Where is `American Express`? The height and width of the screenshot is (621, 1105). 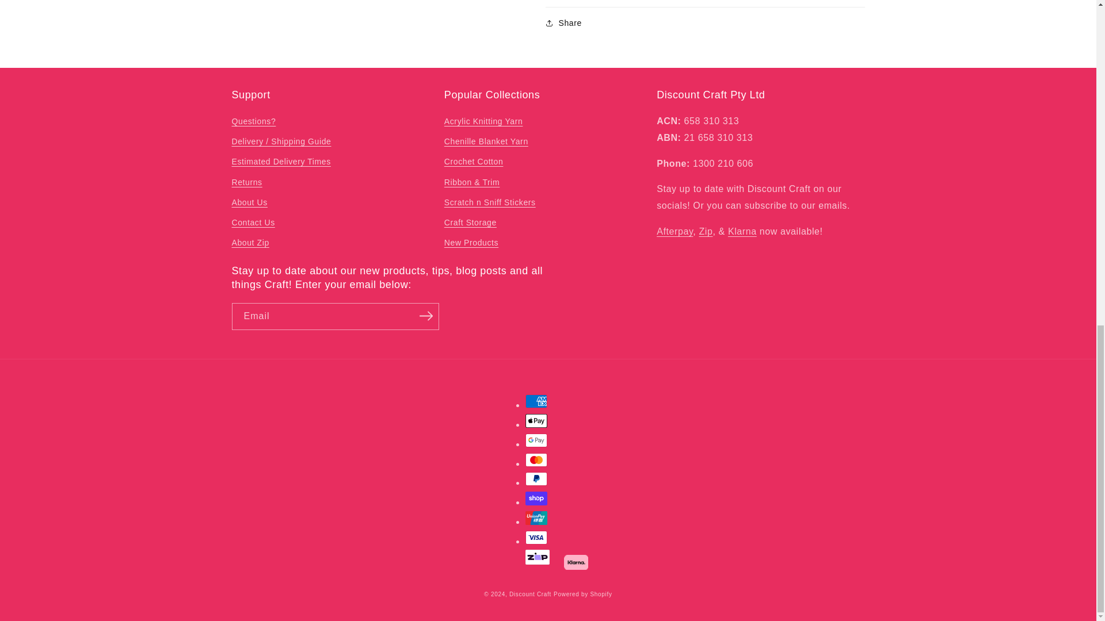
American Express is located at coordinates (536, 401).